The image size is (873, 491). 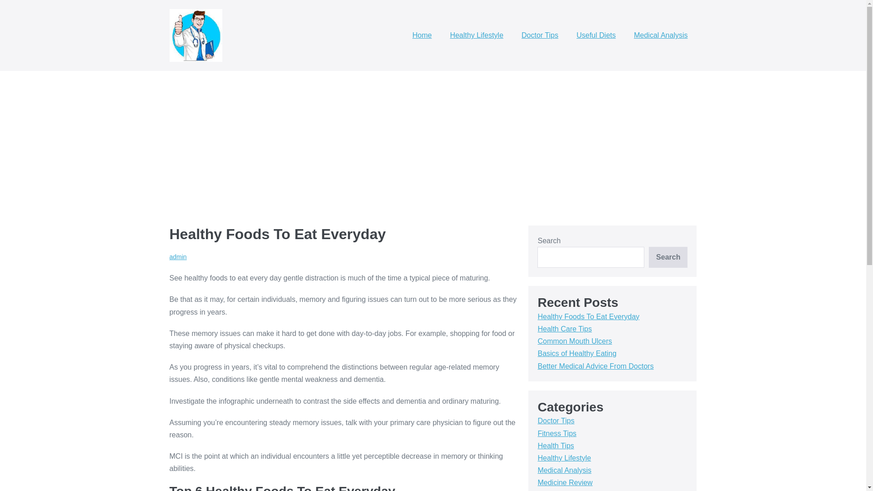 I want to click on Health Care Tips, so click(x=565, y=329).